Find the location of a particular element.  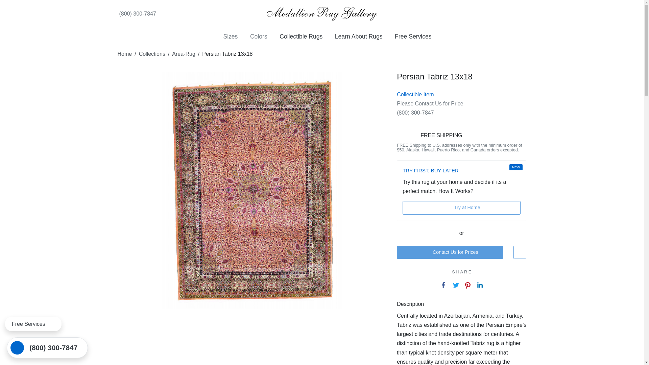

Try at home is located at coordinates (506, 14).